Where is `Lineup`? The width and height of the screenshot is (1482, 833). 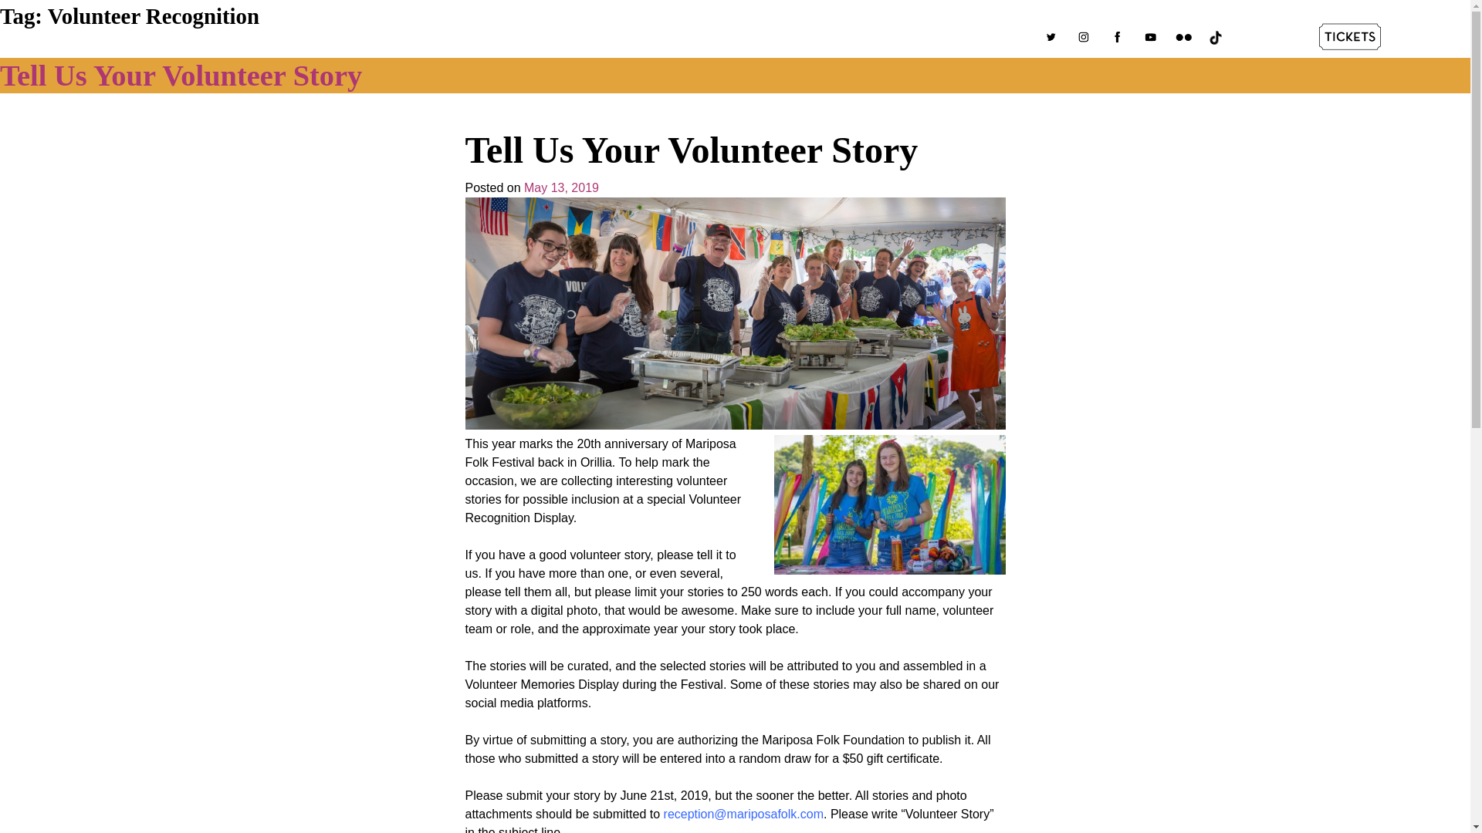
Lineup is located at coordinates (469, 39).